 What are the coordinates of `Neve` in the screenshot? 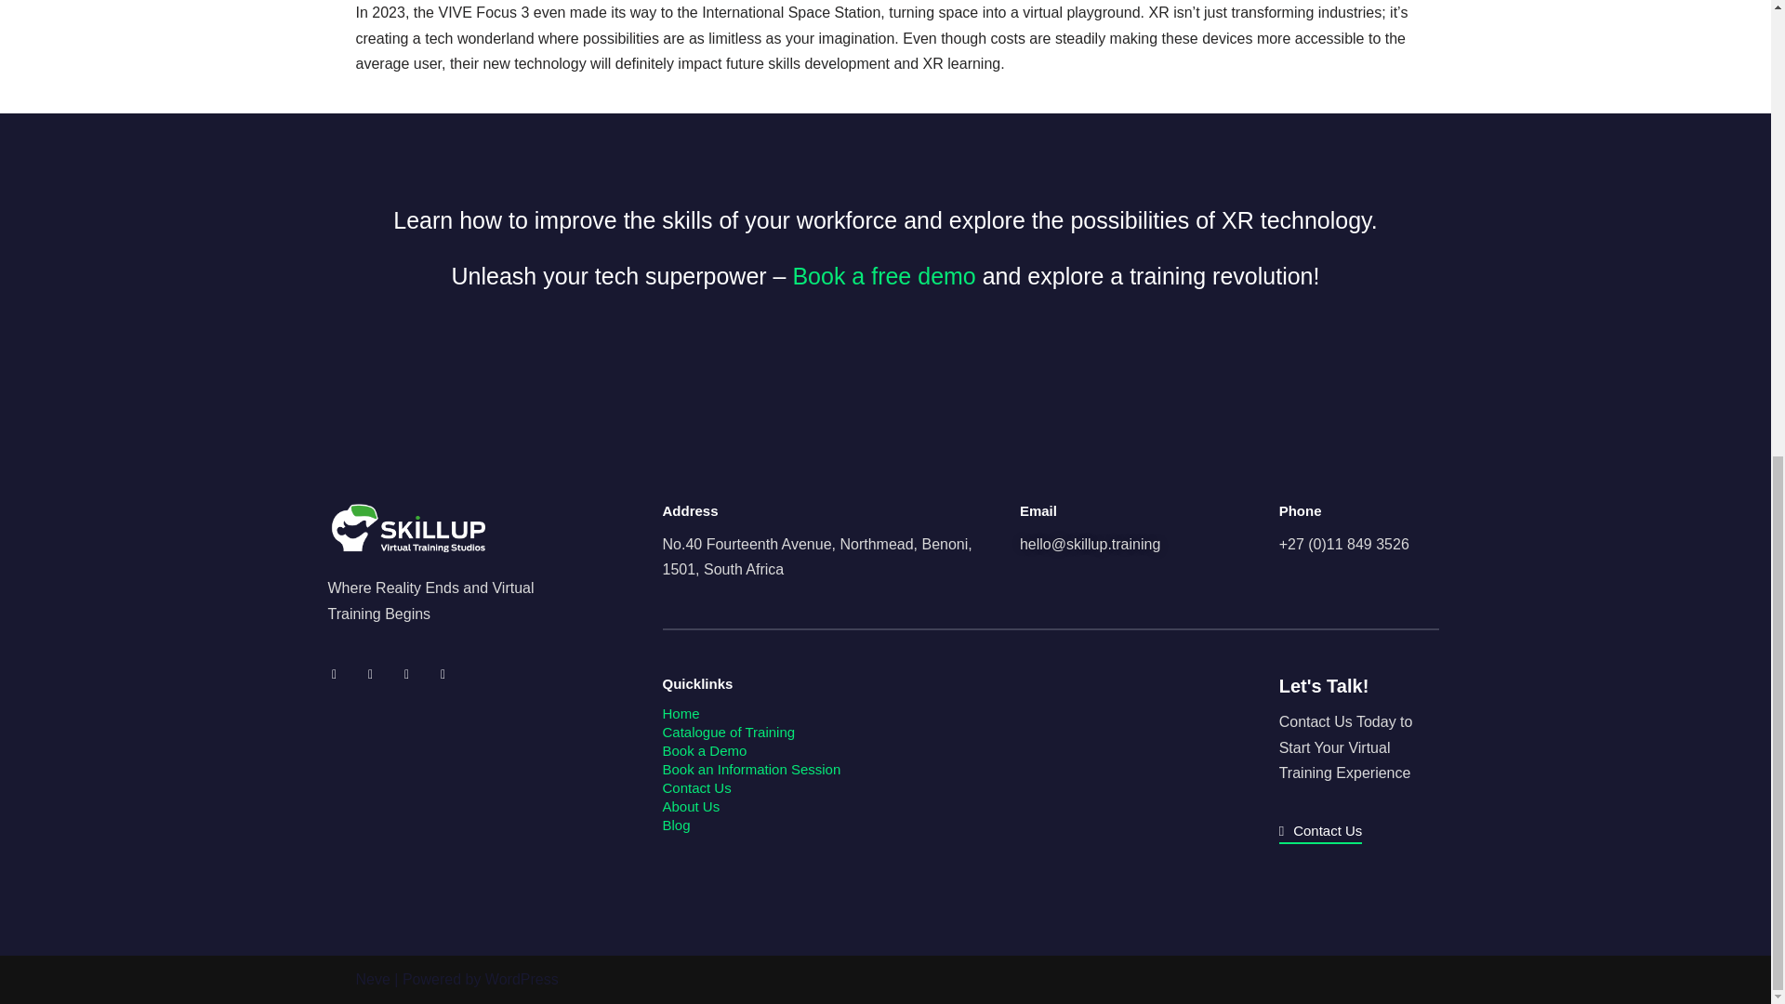 It's located at (372, 979).